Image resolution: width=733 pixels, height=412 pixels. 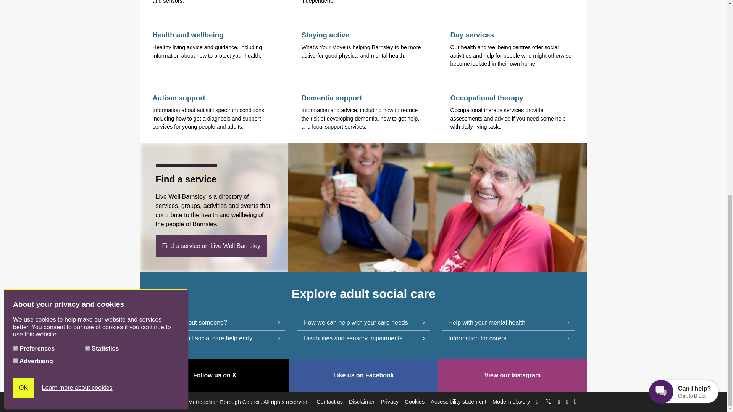 What do you see at coordinates (508, 323) in the screenshot?
I see `Help with your mental health` at bounding box center [508, 323].